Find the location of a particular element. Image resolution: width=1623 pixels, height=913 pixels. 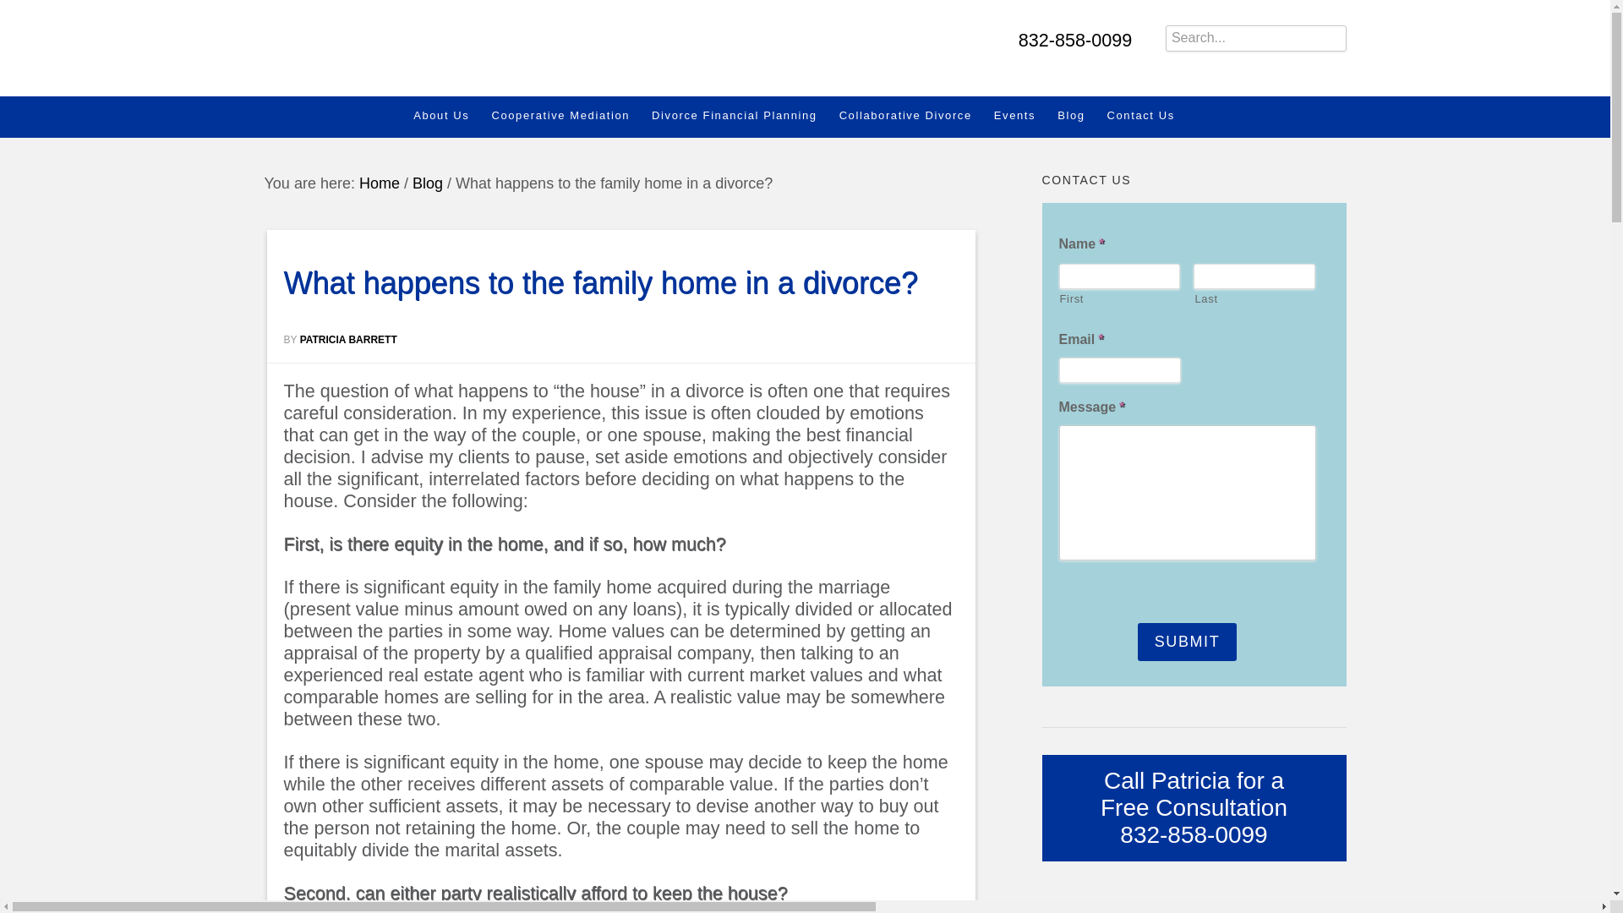

Blog is located at coordinates (428, 183).